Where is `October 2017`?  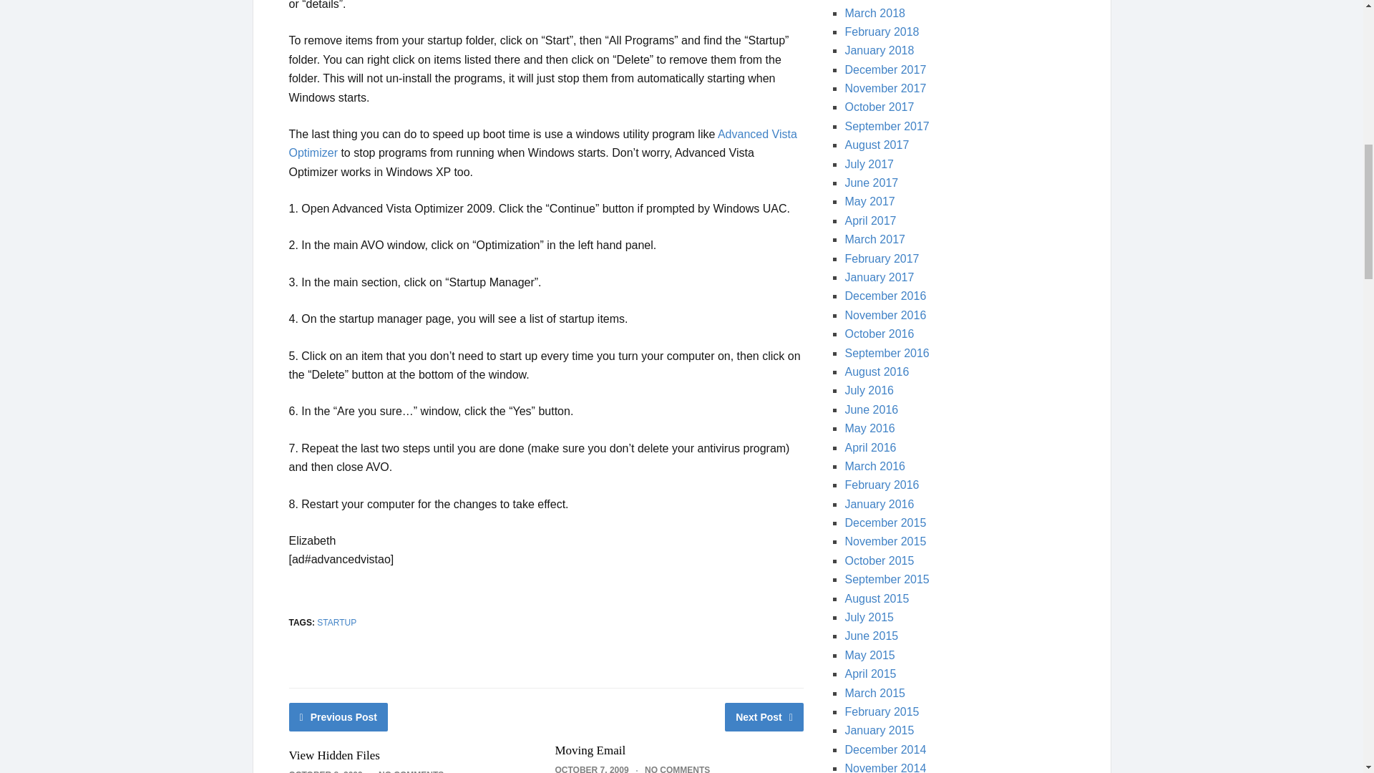
October 2017 is located at coordinates (879, 107).